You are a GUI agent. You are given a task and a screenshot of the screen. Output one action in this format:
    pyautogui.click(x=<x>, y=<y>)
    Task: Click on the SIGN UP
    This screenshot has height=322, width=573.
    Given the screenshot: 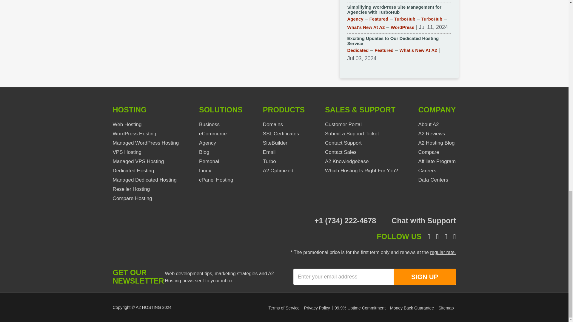 What is the action you would take?
    pyautogui.click(x=424, y=277)
    